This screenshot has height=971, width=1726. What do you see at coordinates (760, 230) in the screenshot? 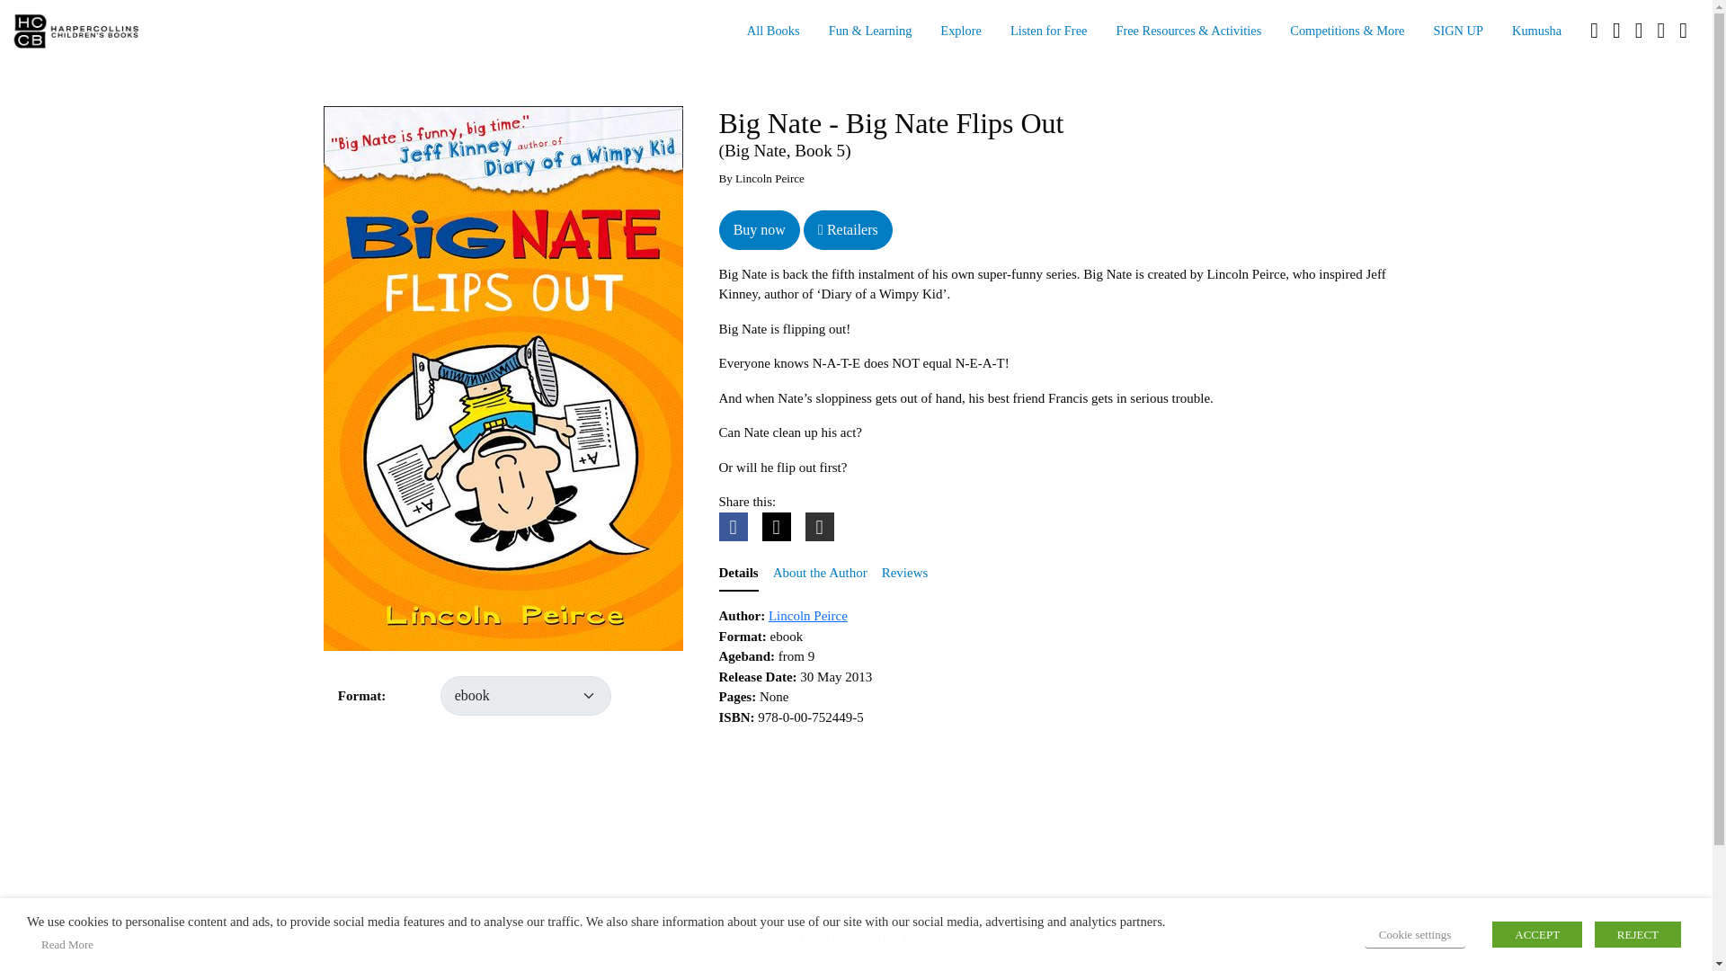
I see `Buy now` at bounding box center [760, 230].